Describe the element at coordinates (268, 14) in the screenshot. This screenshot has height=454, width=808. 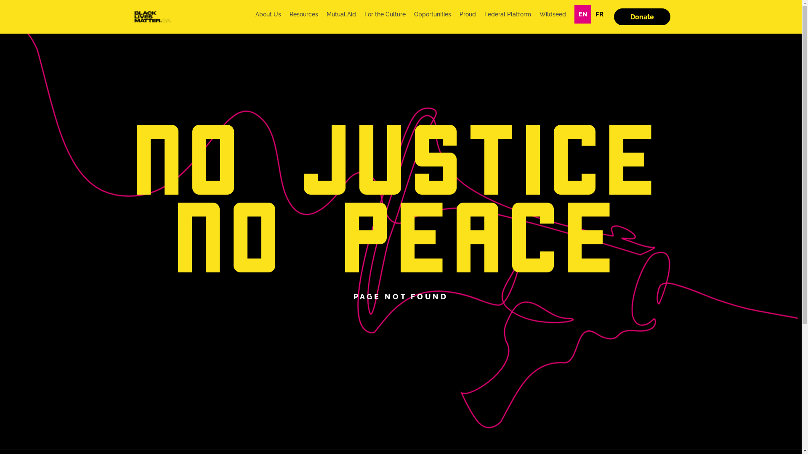
I see `About Us` at that location.